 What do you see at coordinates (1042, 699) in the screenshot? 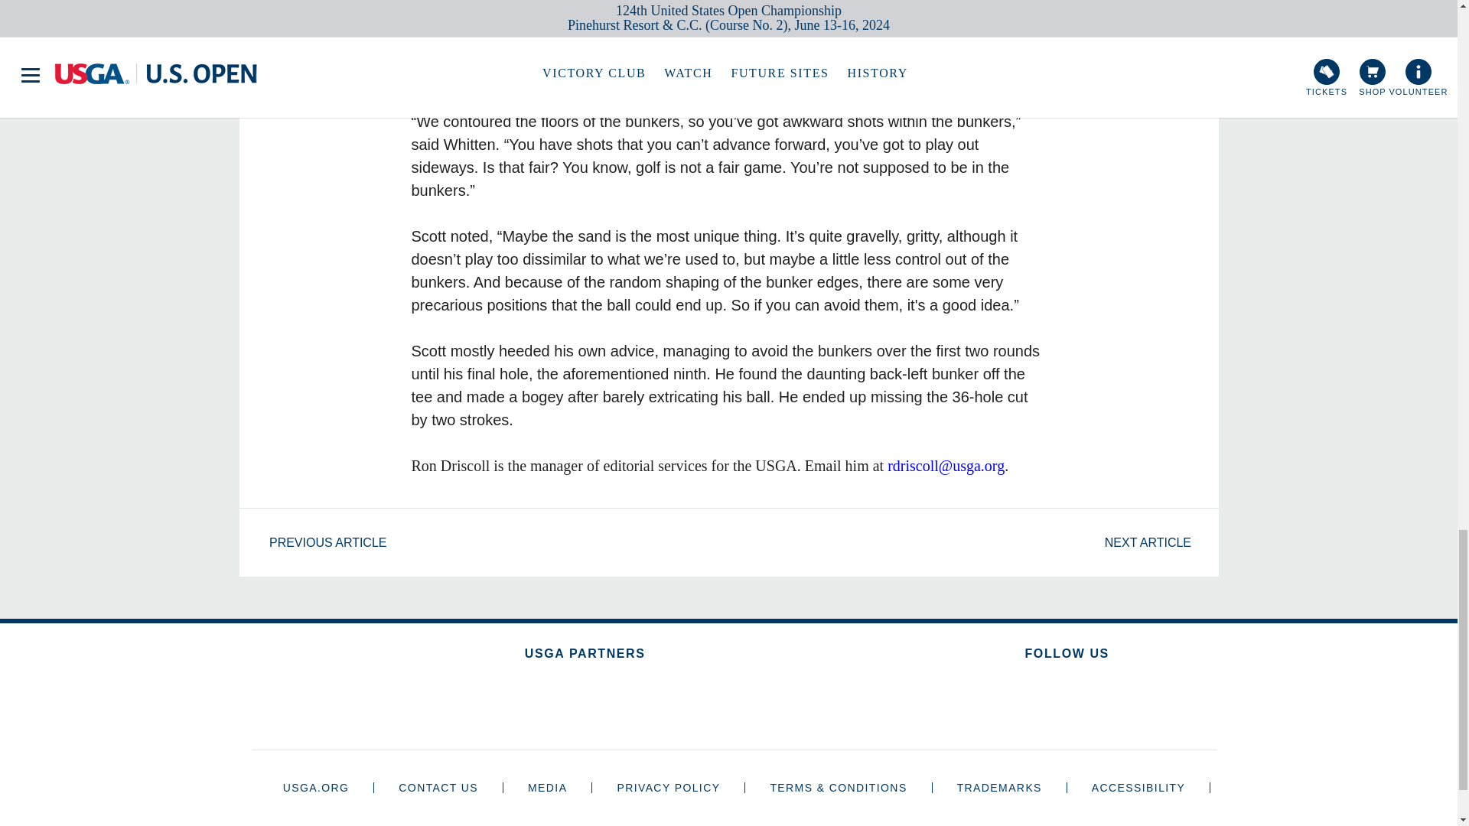
I see `Twitter` at bounding box center [1042, 699].